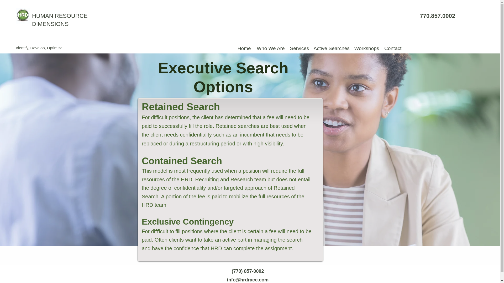 This screenshot has width=504, height=283. I want to click on HUMAN RESOURCE DIMENSIONS, so click(60, 20).